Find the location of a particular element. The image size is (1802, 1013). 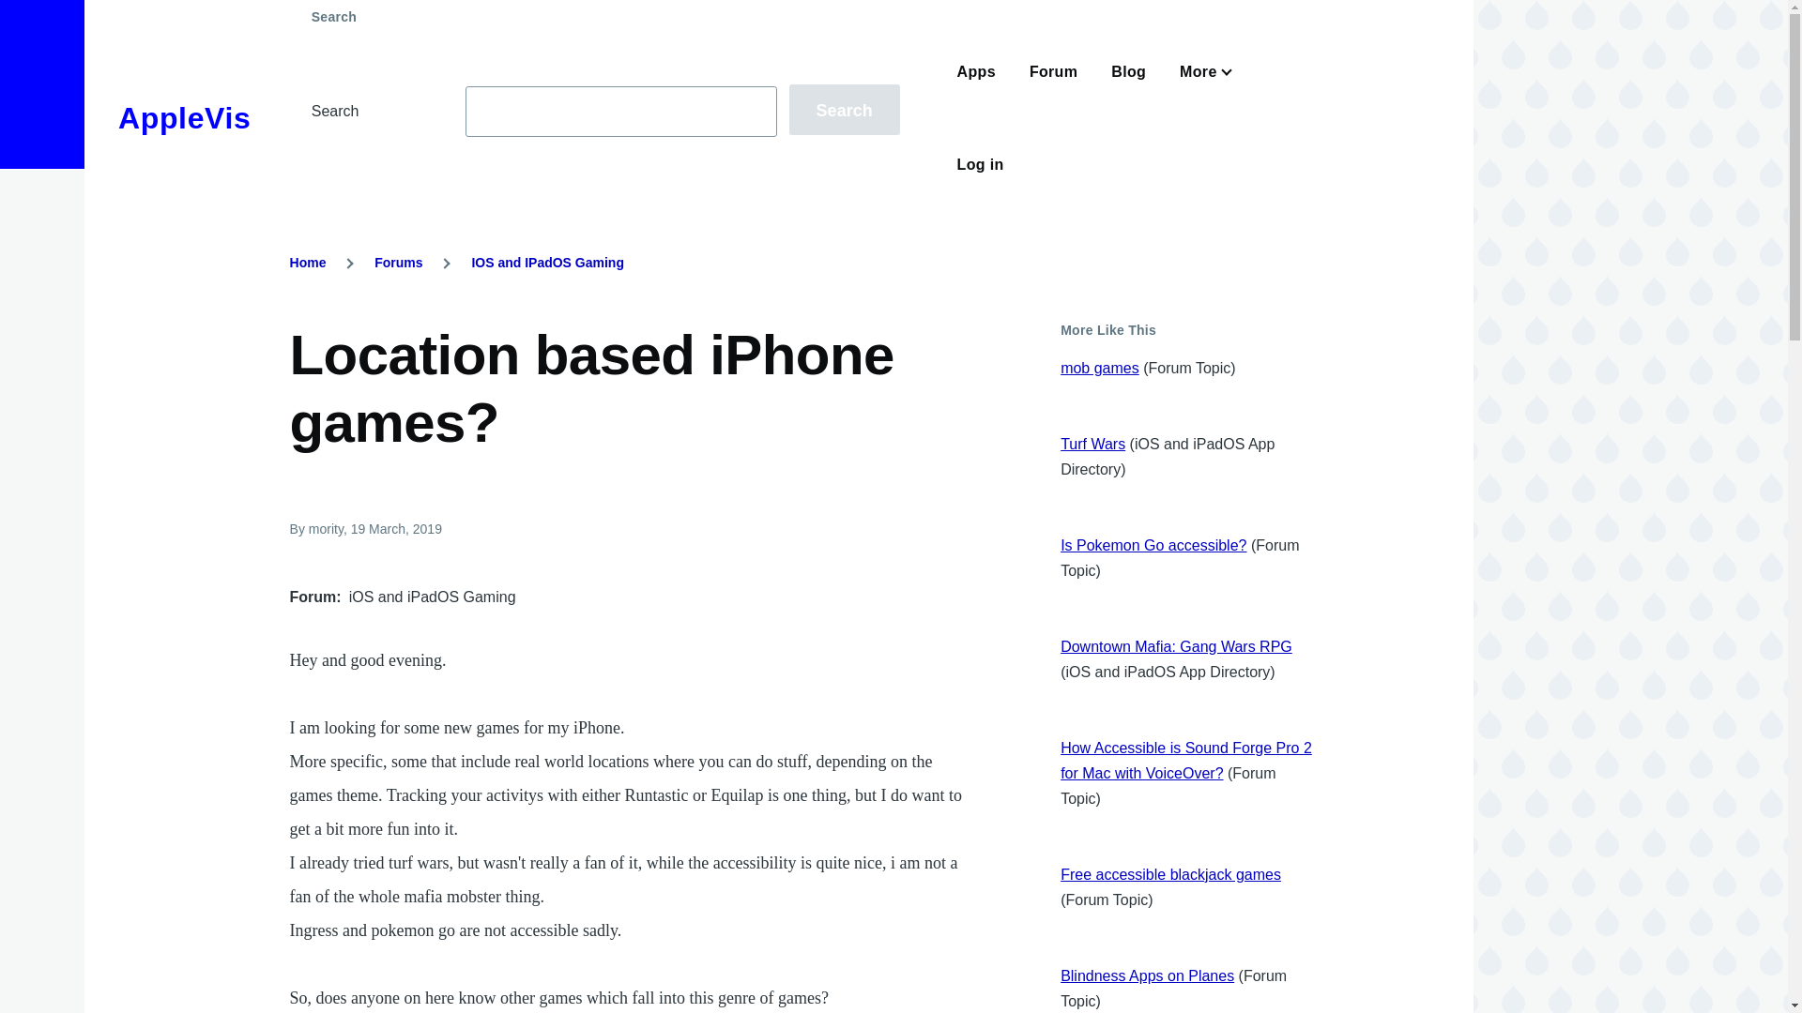

Turf Wars is located at coordinates (1092, 444).